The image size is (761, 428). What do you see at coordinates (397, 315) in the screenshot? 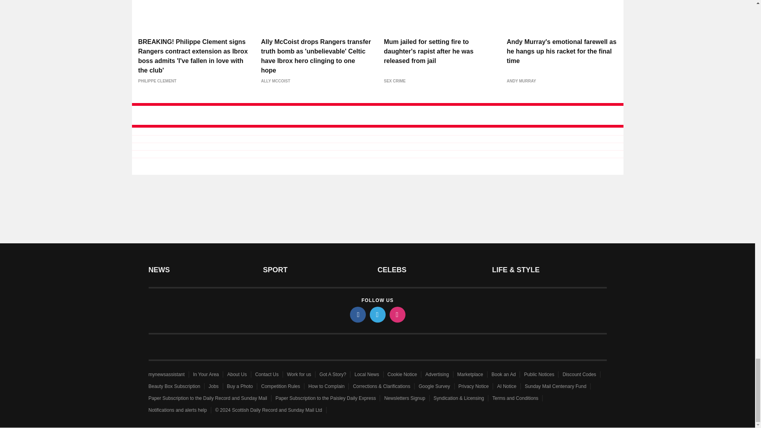
I see `instagram` at bounding box center [397, 315].